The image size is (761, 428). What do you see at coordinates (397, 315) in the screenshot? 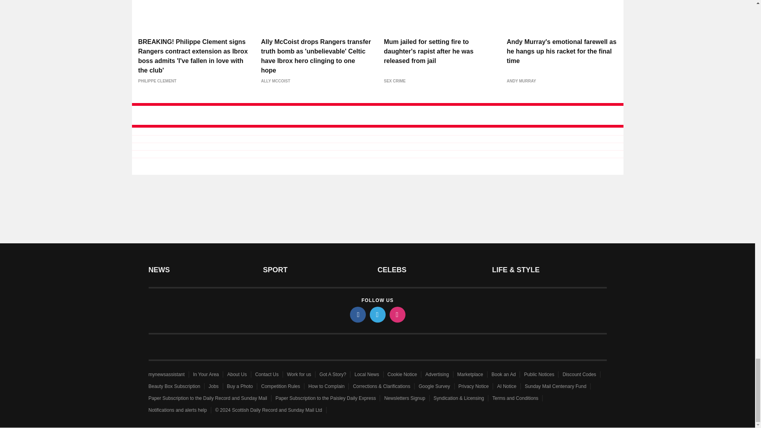
I see `instagram` at bounding box center [397, 315].